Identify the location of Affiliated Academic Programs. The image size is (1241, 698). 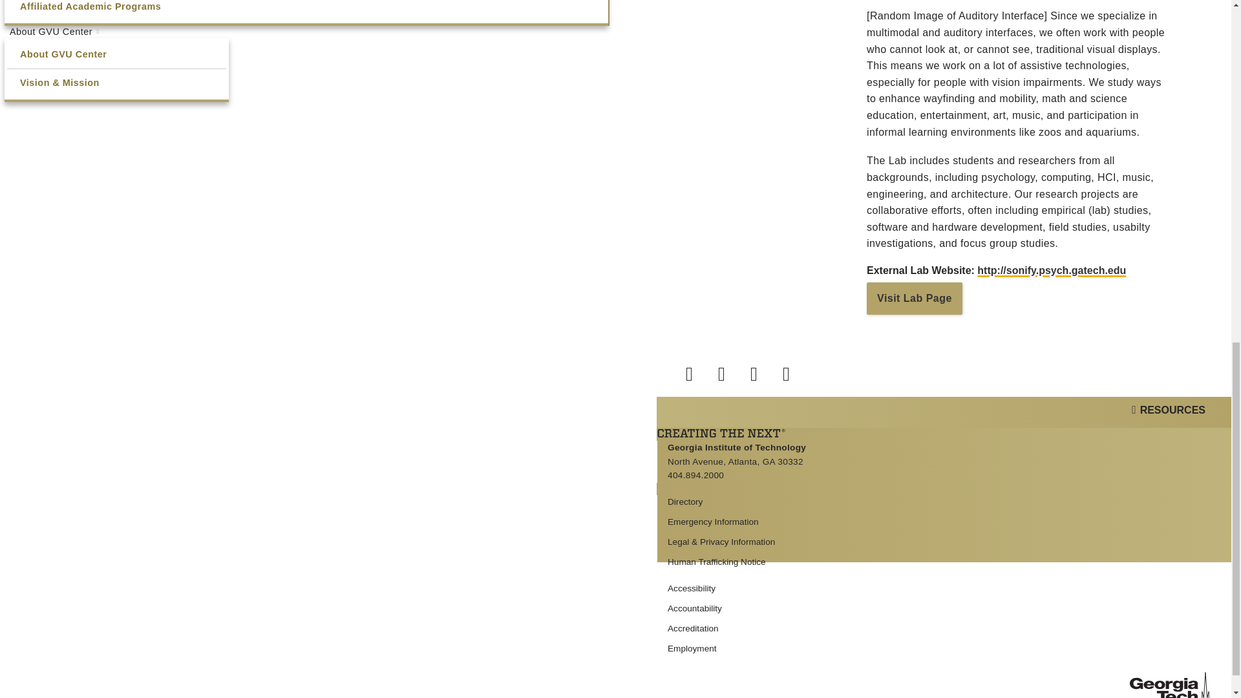
(306, 6).